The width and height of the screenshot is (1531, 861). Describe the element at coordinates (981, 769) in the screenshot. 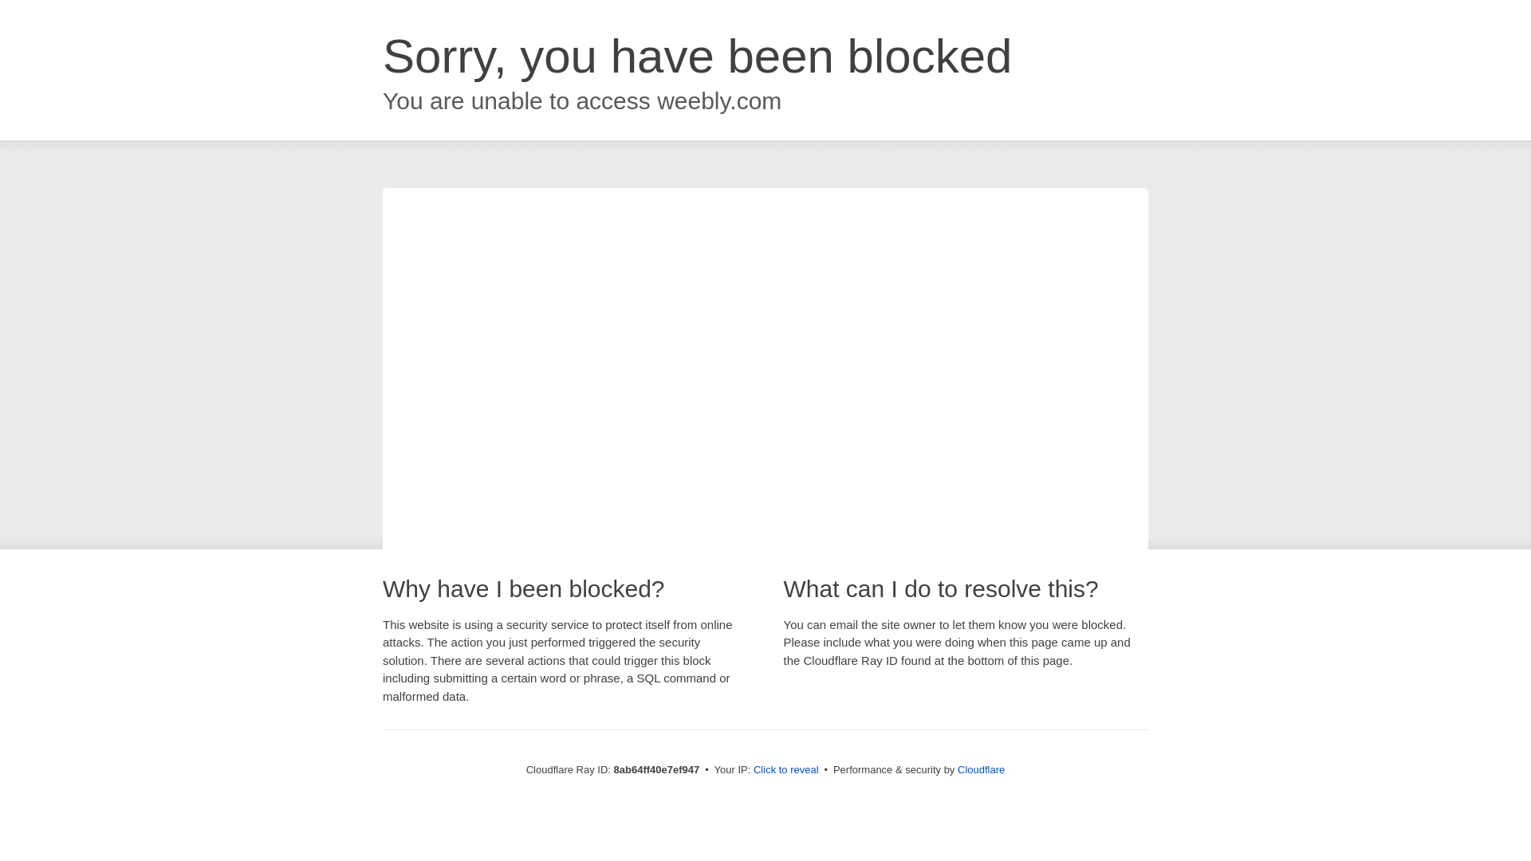

I see `Cloudflare` at that location.